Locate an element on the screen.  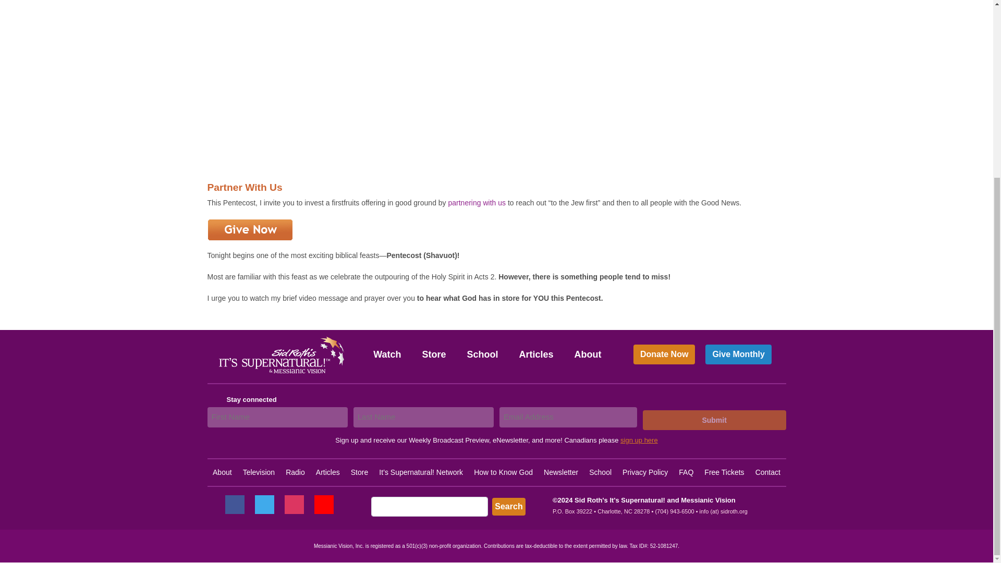
School is located at coordinates (601, 472).